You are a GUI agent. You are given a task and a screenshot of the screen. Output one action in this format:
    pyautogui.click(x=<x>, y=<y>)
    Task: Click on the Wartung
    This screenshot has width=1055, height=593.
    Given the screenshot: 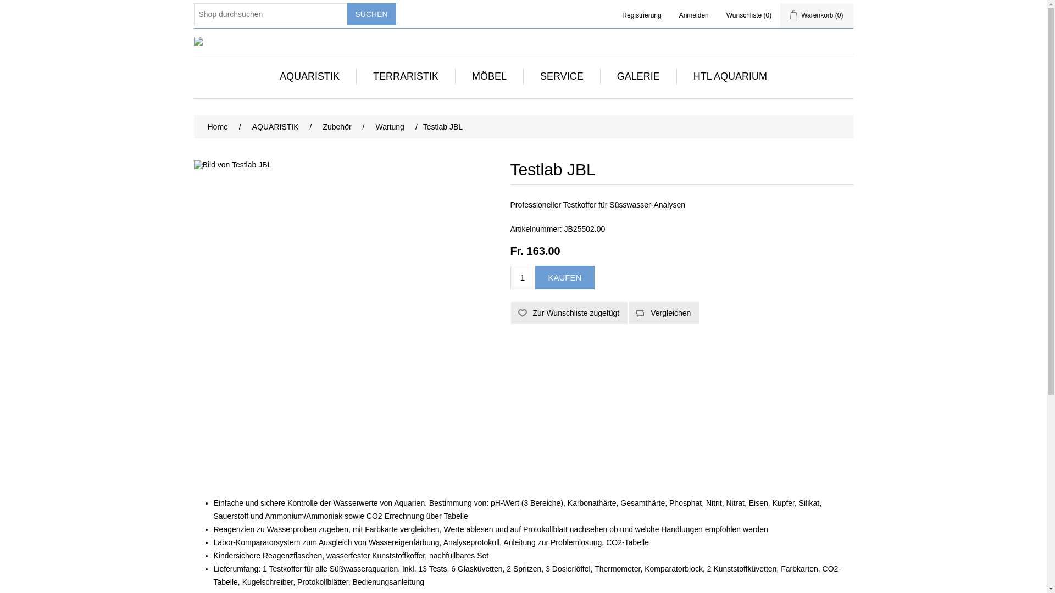 What is the action you would take?
    pyautogui.click(x=390, y=127)
    